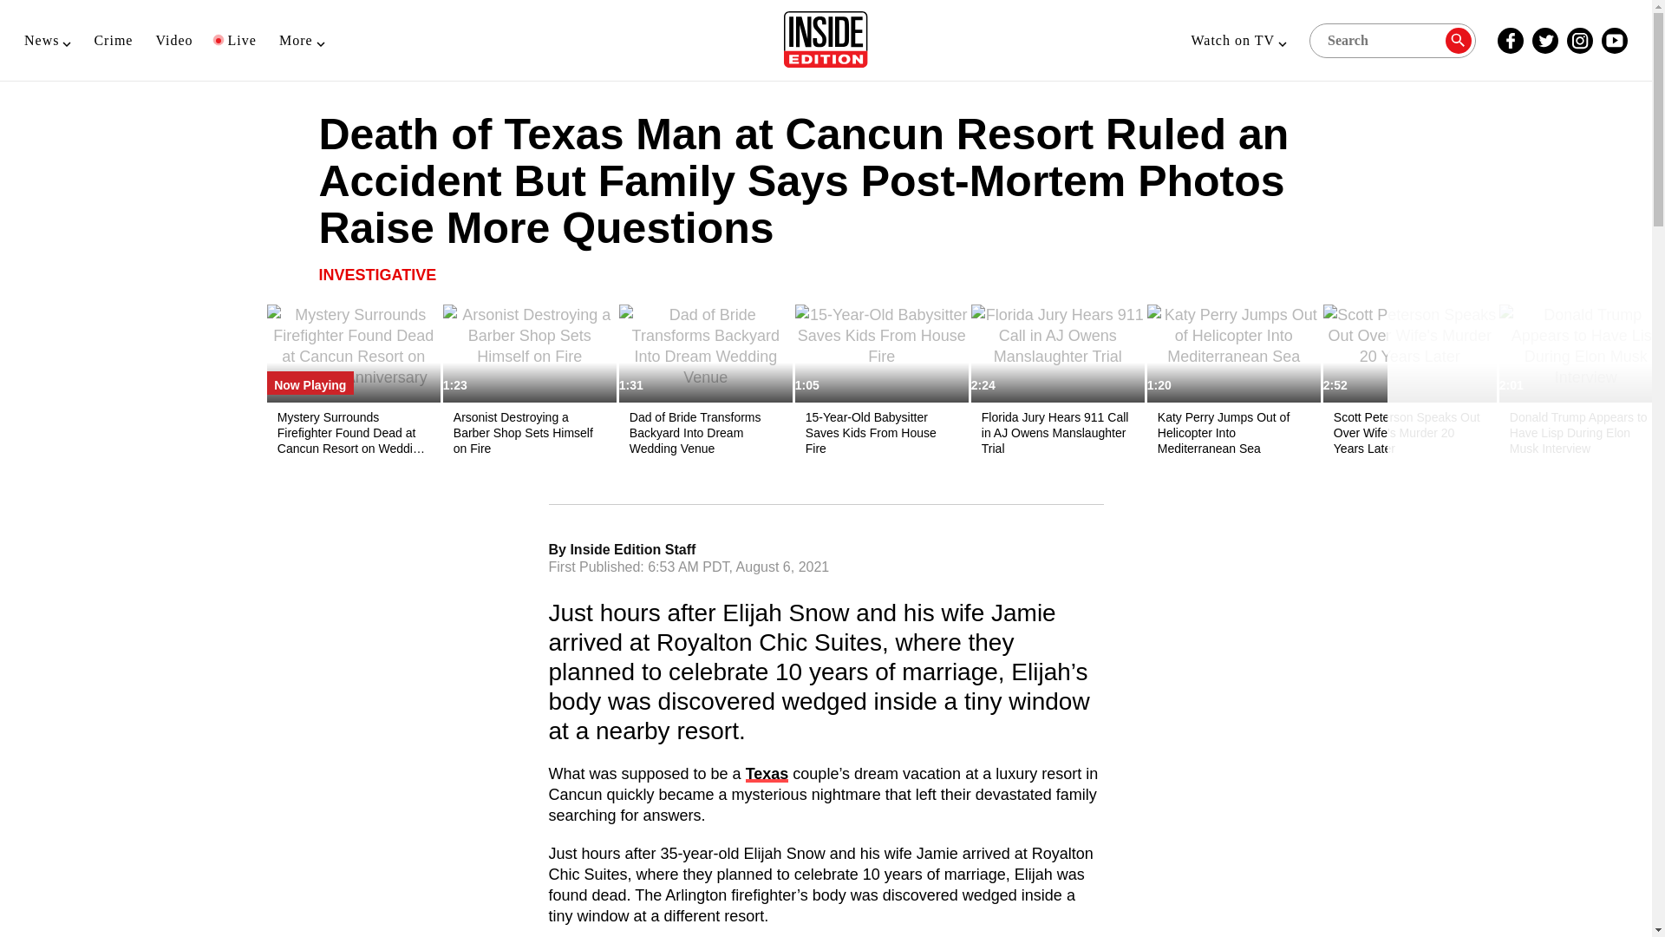  I want to click on Enter the terms you wish to search for., so click(1392, 39).